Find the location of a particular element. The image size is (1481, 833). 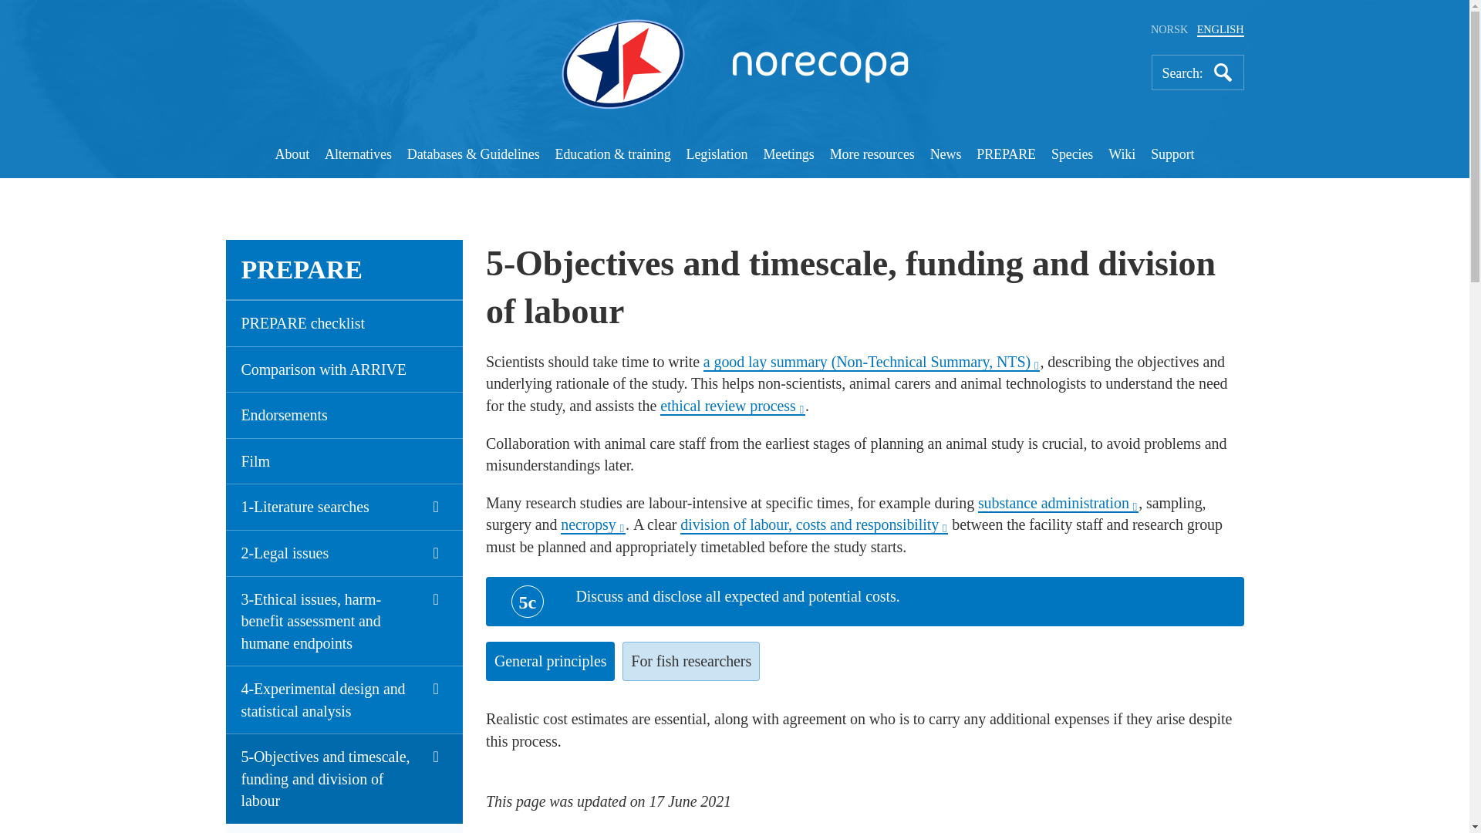

Search is located at coordinates (1223, 73).